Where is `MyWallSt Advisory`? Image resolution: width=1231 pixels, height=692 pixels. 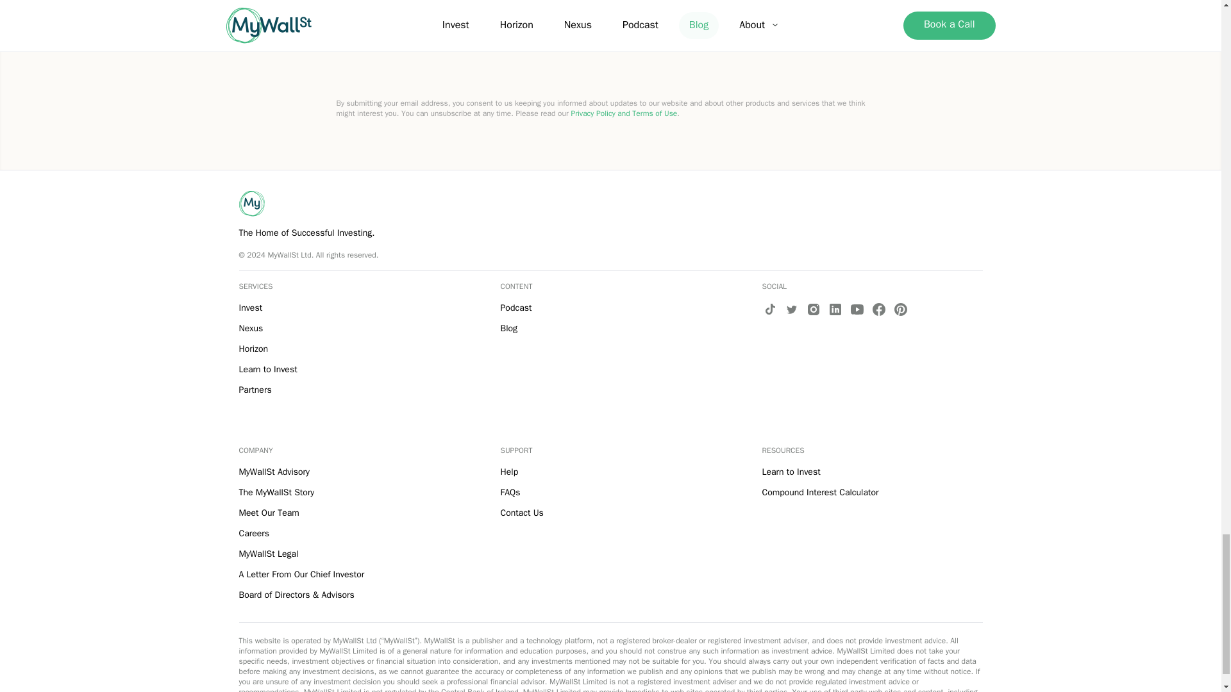
MyWallSt Advisory is located at coordinates (273, 472).